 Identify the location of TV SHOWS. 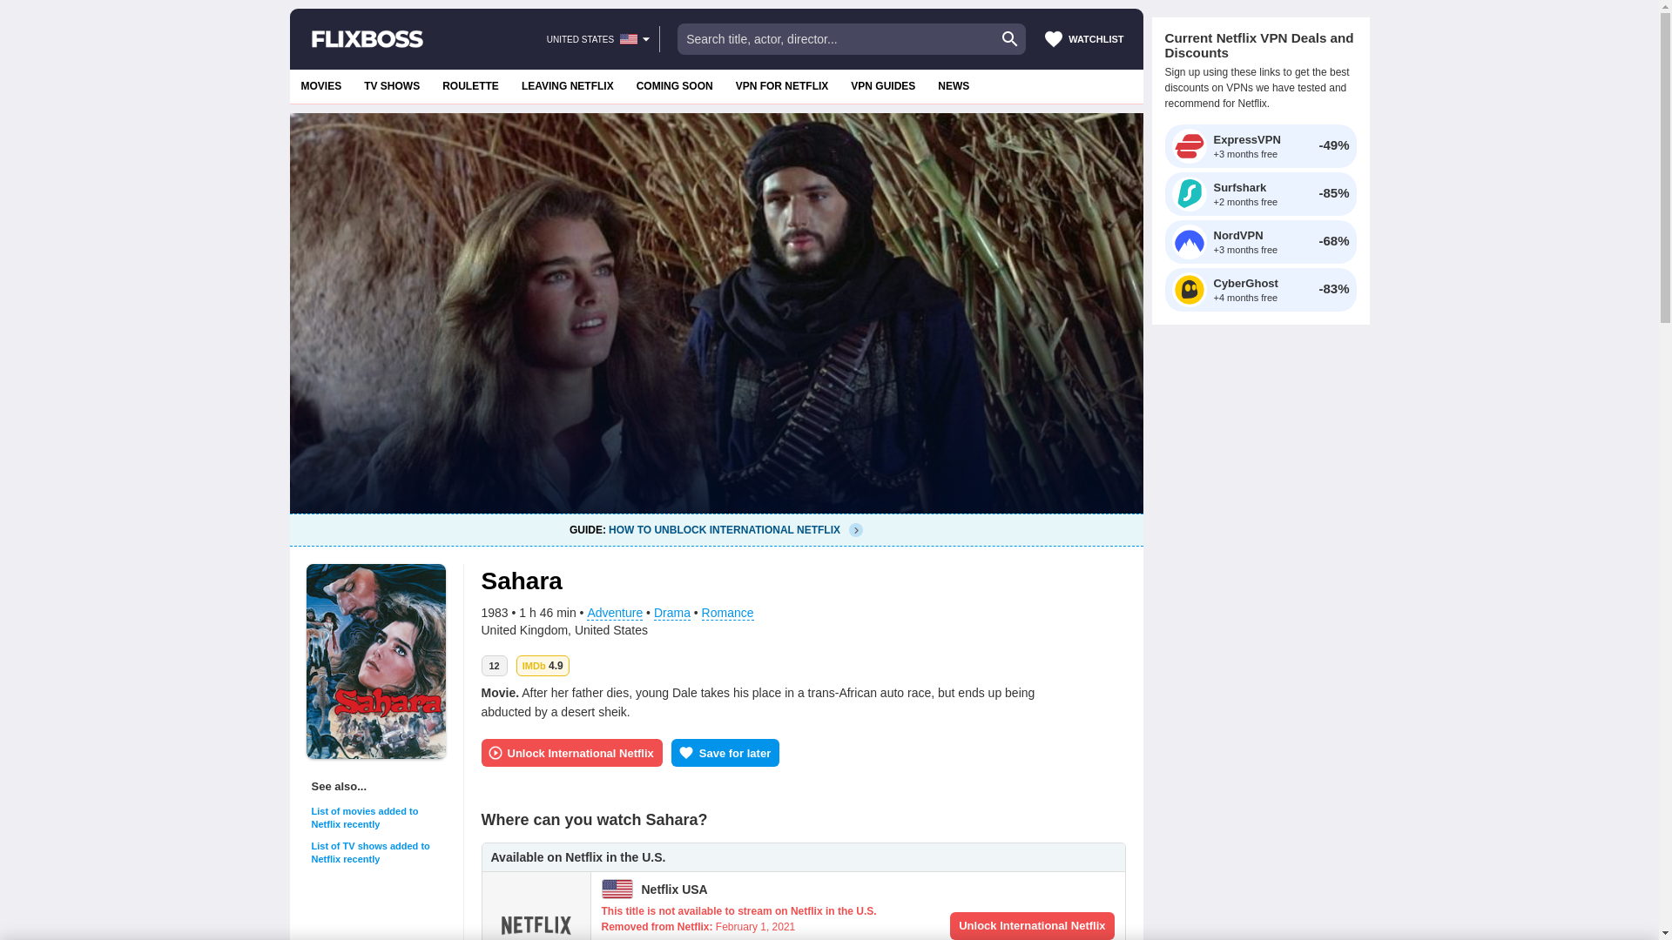
(614, 613).